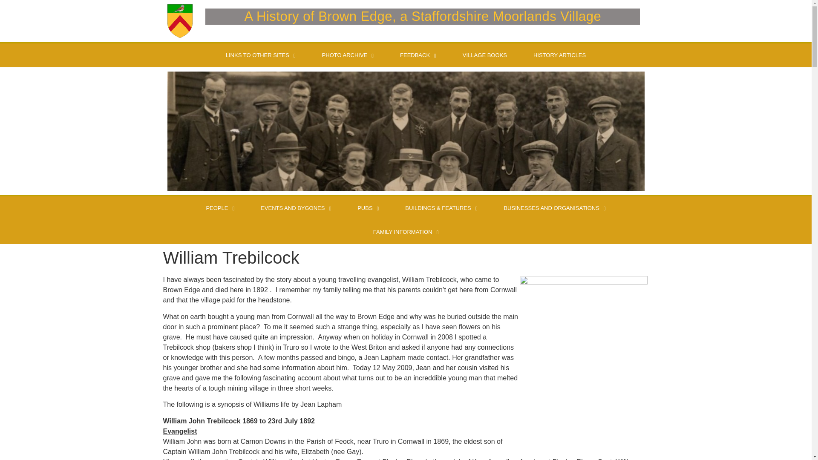 This screenshot has height=460, width=818. Describe the element at coordinates (261, 55) in the screenshot. I see `LINKS TO OTHER SITES` at that location.